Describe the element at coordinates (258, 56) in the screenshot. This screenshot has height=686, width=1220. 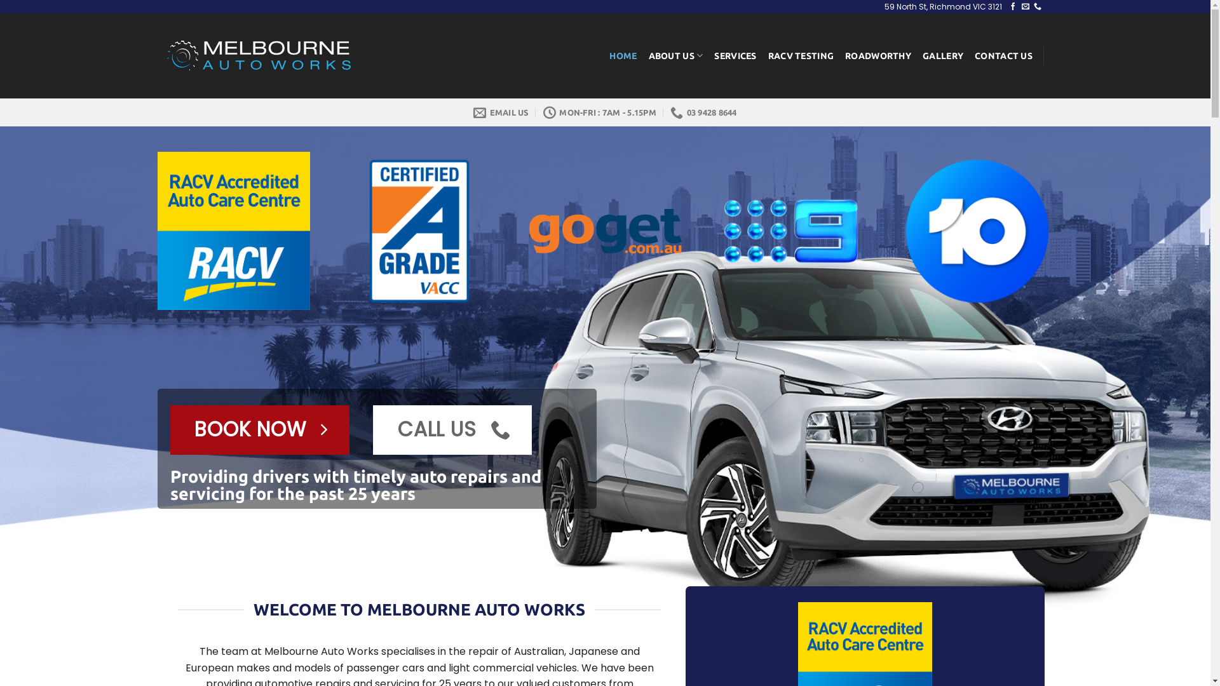
I see `Melbourne Auto Repairs - Mechanical Repairs | VACC Member` at that location.